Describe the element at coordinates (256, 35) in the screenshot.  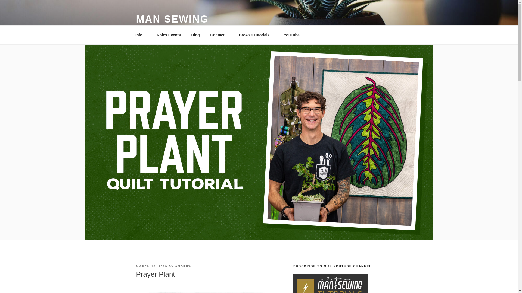
I see `Browse Tutorials` at that location.